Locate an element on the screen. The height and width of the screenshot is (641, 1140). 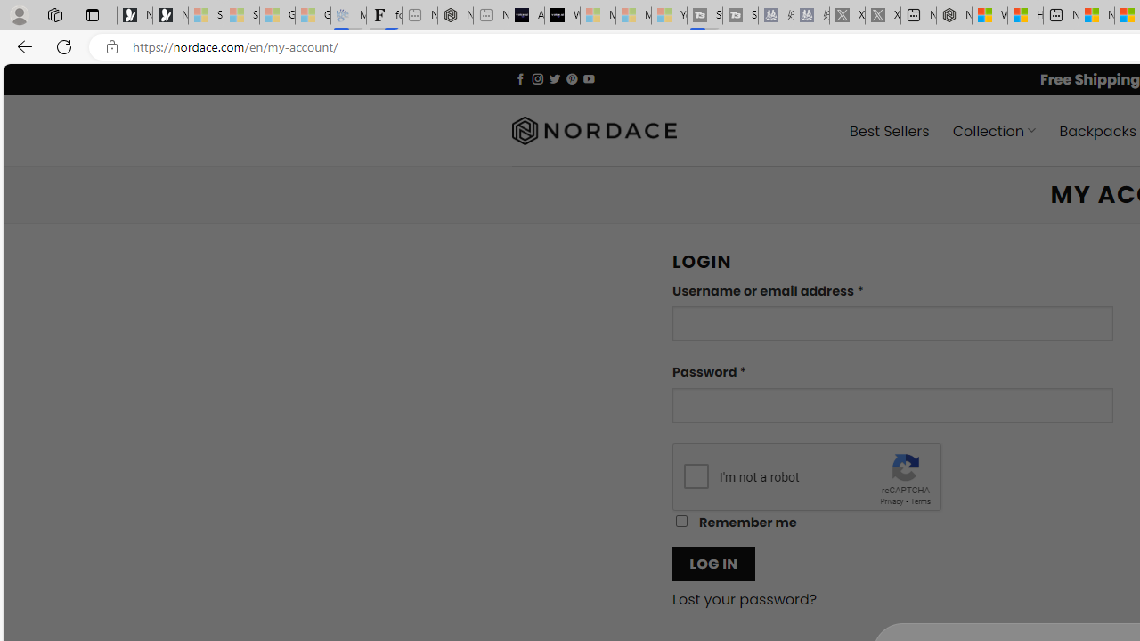
Nordace - My Account is located at coordinates (954, 16).